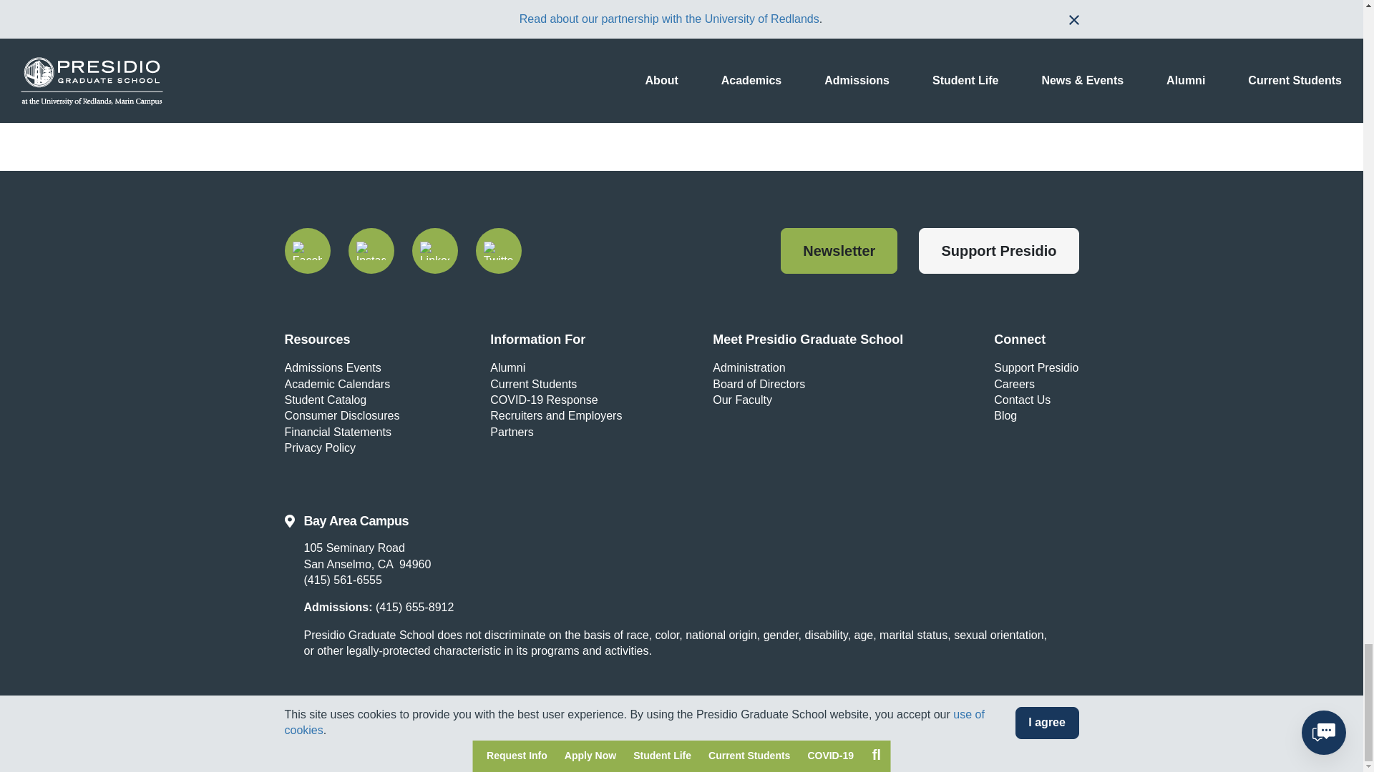  Describe the element at coordinates (498, 250) in the screenshot. I see `Follow us on Twitter` at that location.